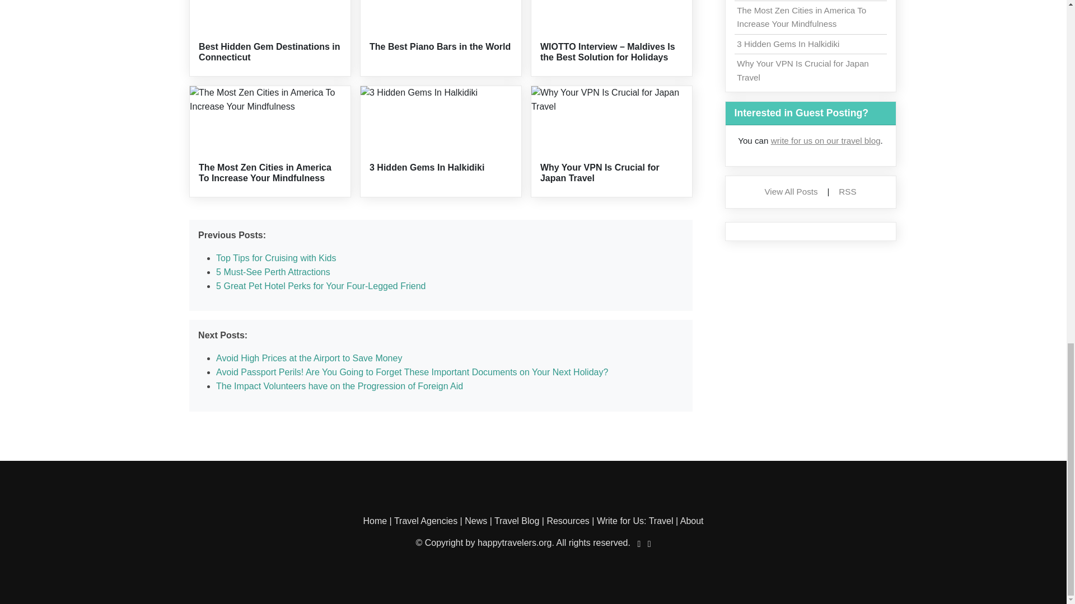 The height and width of the screenshot is (604, 1075). I want to click on 5 Great Pet Hotel Perks for Your Four-Legged Friend, so click(320, 286).